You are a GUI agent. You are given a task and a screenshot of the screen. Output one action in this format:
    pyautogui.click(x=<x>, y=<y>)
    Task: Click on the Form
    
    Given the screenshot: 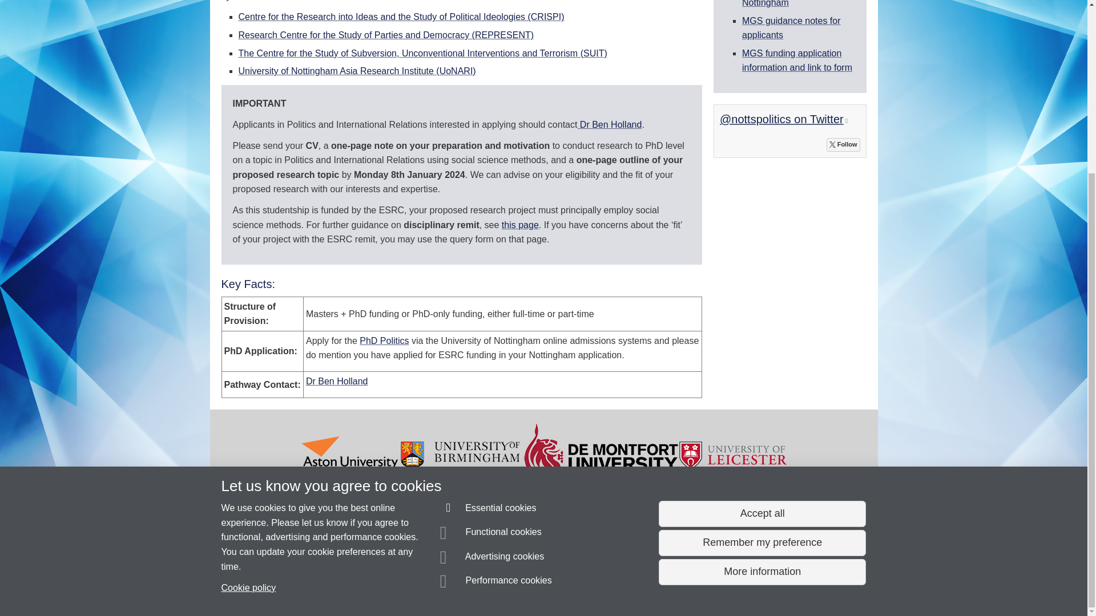 What is the action you would take?
    pyautogui.click(x=797, y=60)
    